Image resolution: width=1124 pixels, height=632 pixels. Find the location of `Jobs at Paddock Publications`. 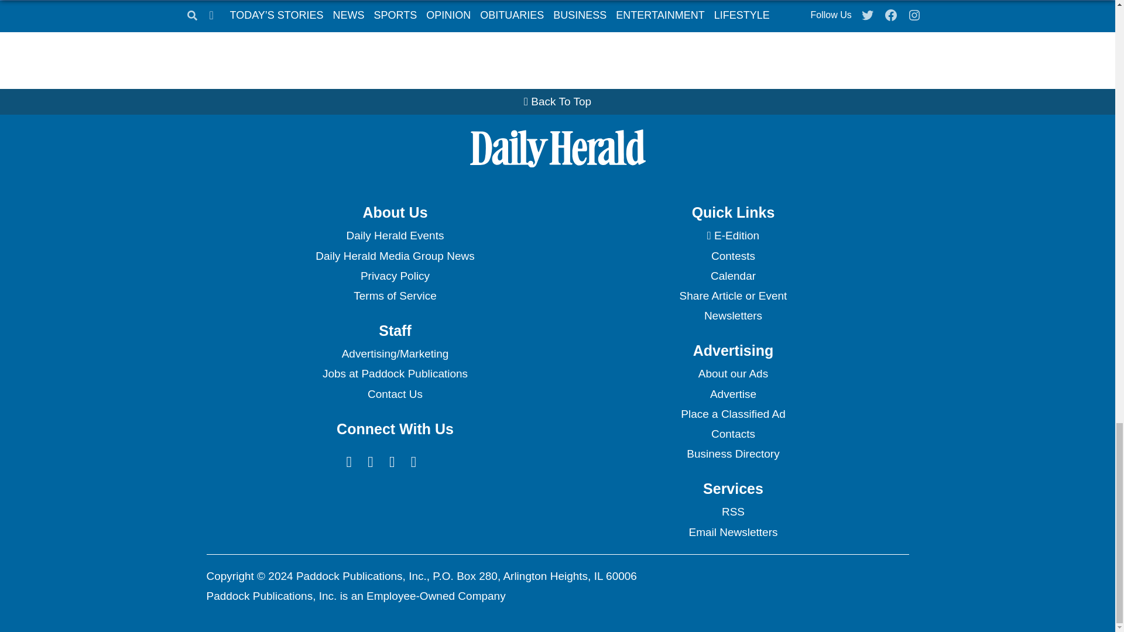

Jobs at Paddock Publications is located at coordinates (395, 373).